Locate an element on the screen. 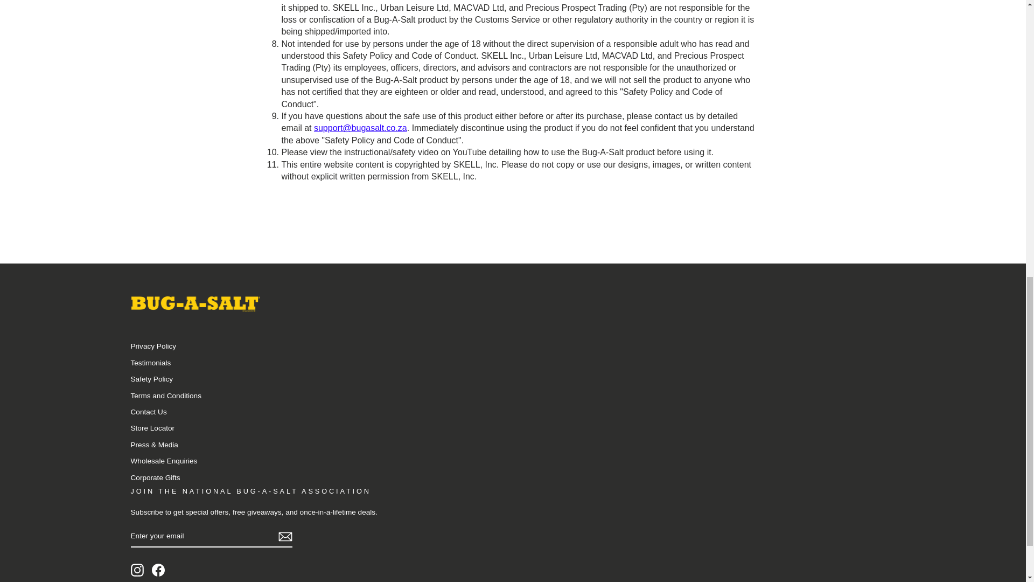 Image resolution: width=1034 pixels, height=582 pixels. Bug-A-Salt South Africa on Instagram is located at coordinates (137, 570).